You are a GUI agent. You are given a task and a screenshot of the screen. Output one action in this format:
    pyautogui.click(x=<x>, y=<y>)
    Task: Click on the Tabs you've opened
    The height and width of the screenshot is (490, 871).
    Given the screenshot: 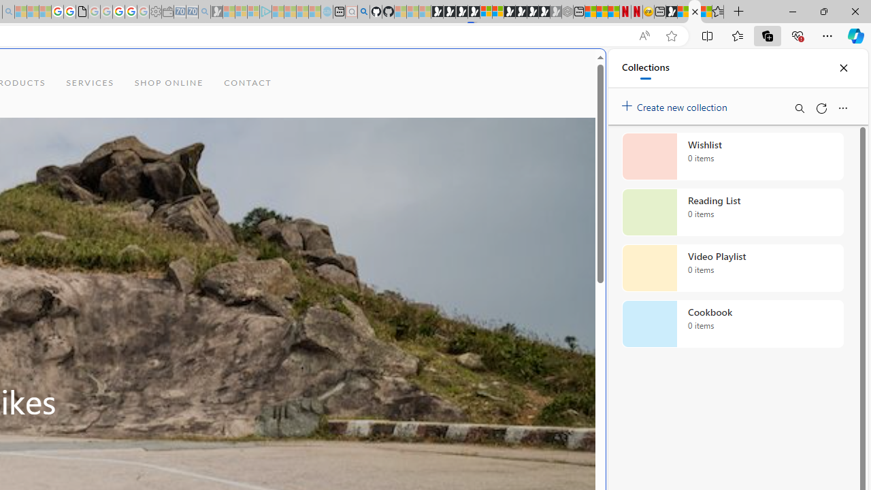 What is the action you would take?
    pyautogui.click(x=188, y=181)
    